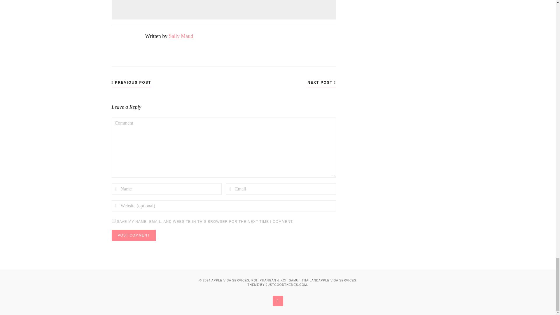 The width and height of the screenshot is (560, 315). Describe the element at coordinates (113, 220) in the screenshot. I see `yes` at that location.